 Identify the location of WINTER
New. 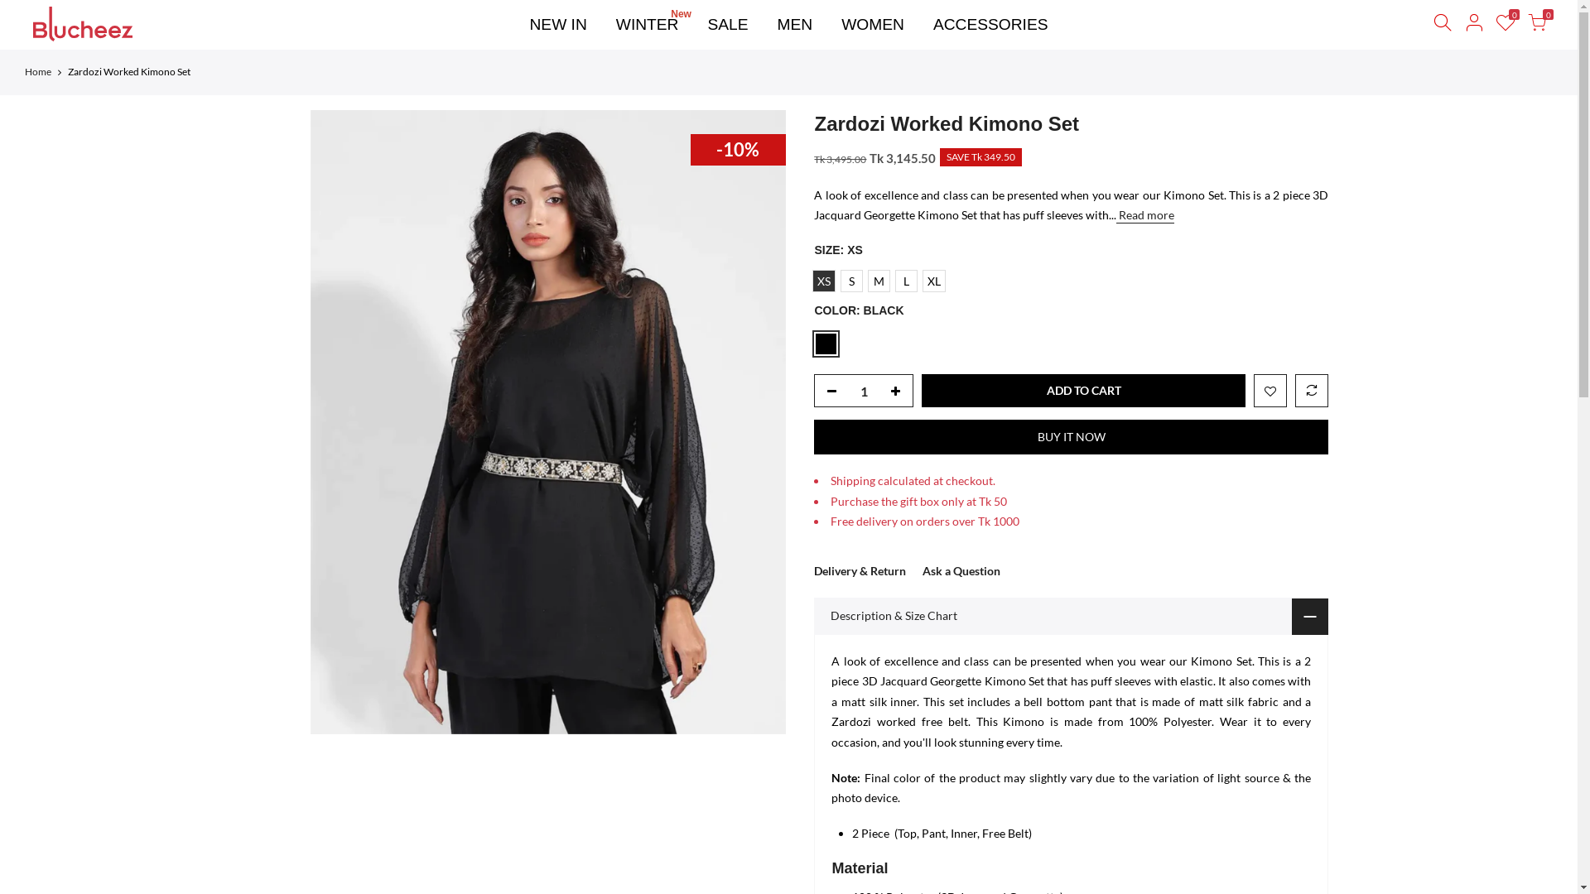
(648, 25).